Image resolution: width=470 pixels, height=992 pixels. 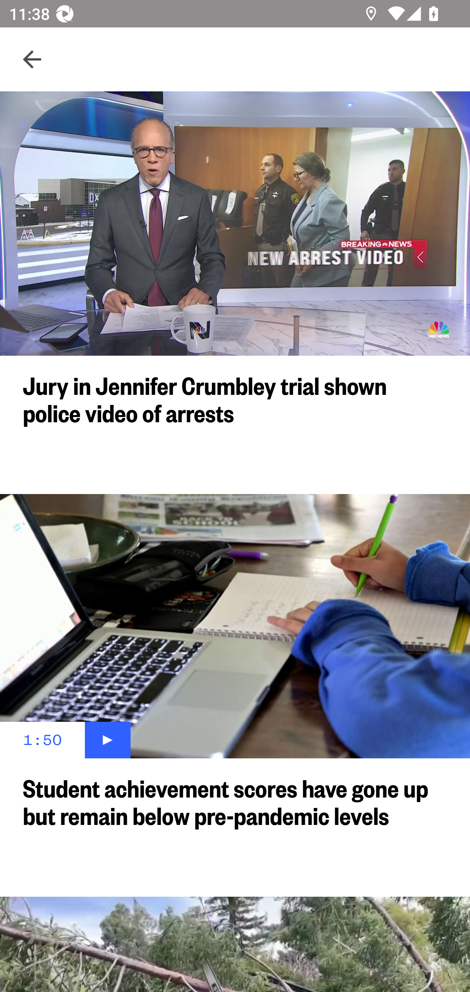 I want to click on Navigate up, so click(x=32, y=59).